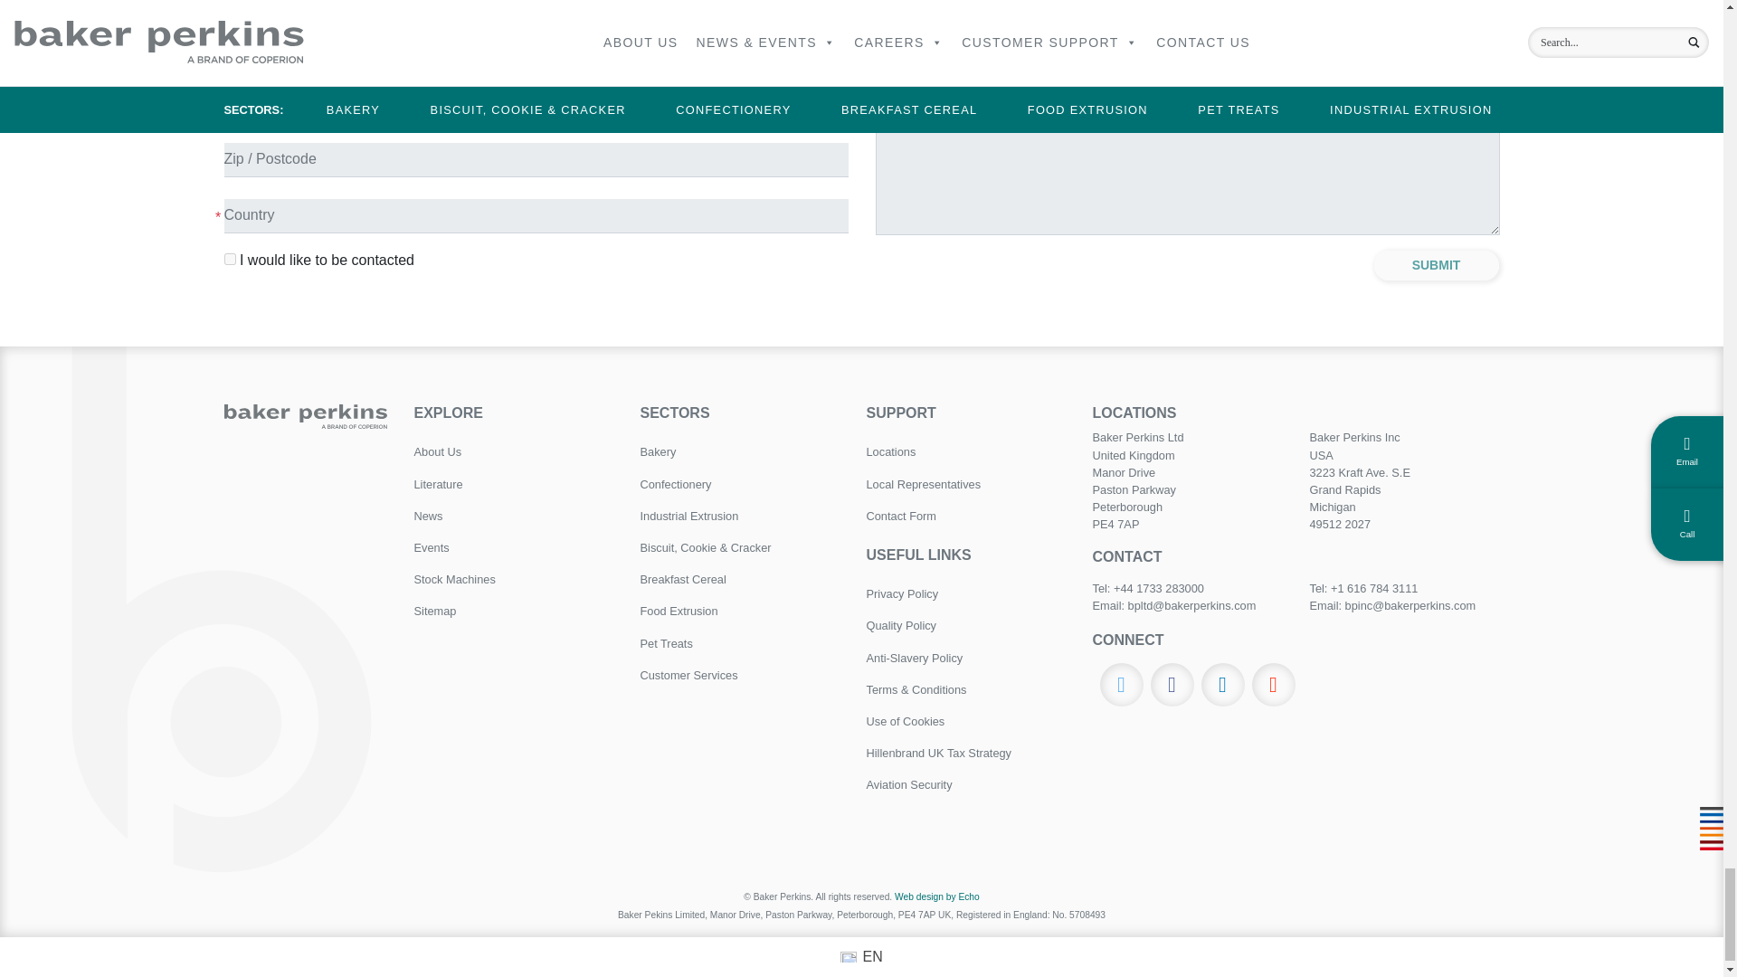  Describe the element at coordinates (740, 484) in the screenshot. I see `Confectionery` at that location.